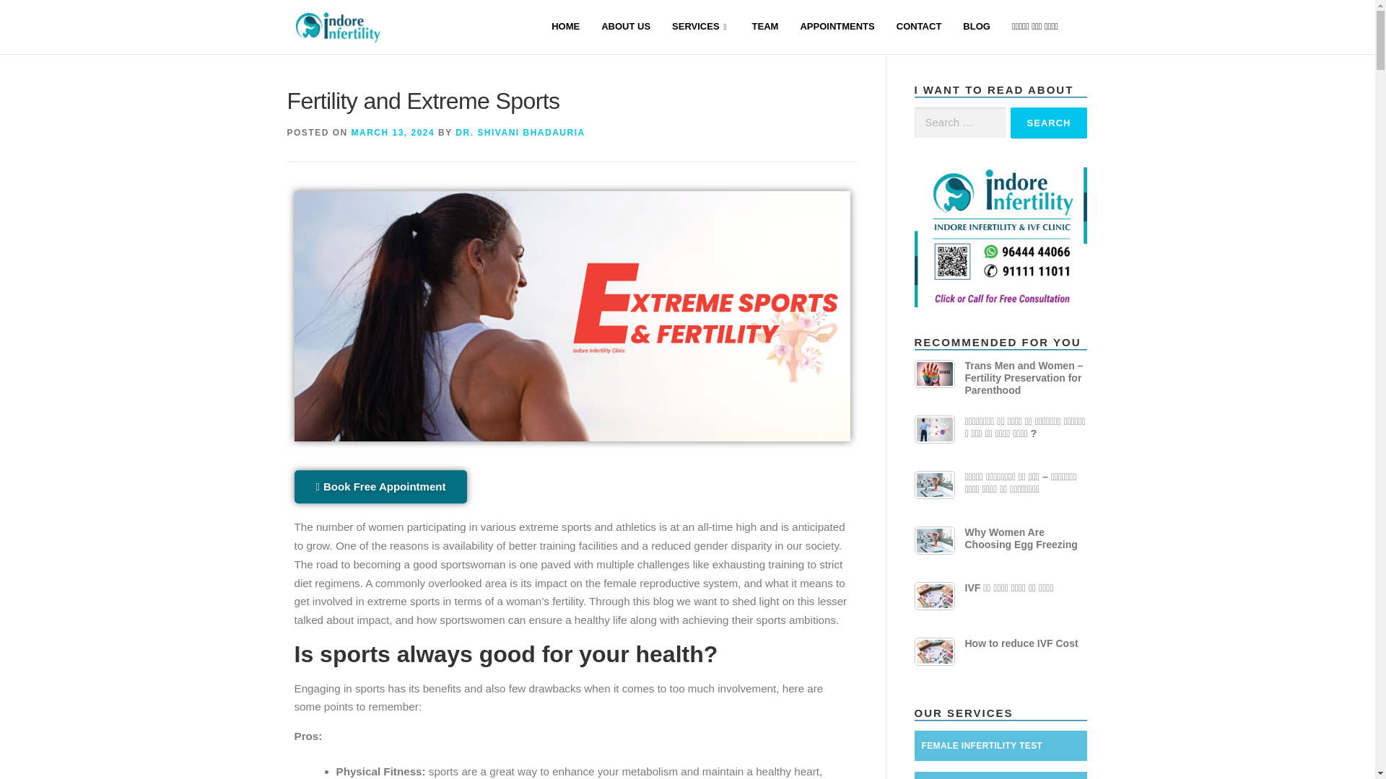  Describe the element at coordinates (1049, 123) in the screenshot. I see `Search` at that location.